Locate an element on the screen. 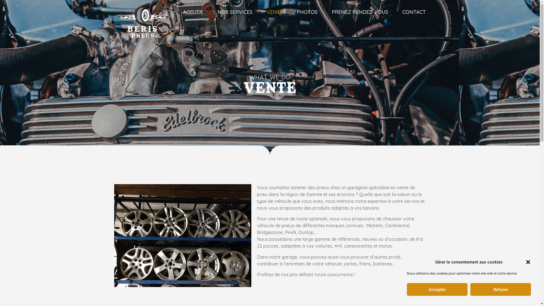 Image resolution: width=544 pixels, height=306 pixels. CONTACT is located at coordinates (414, 12).